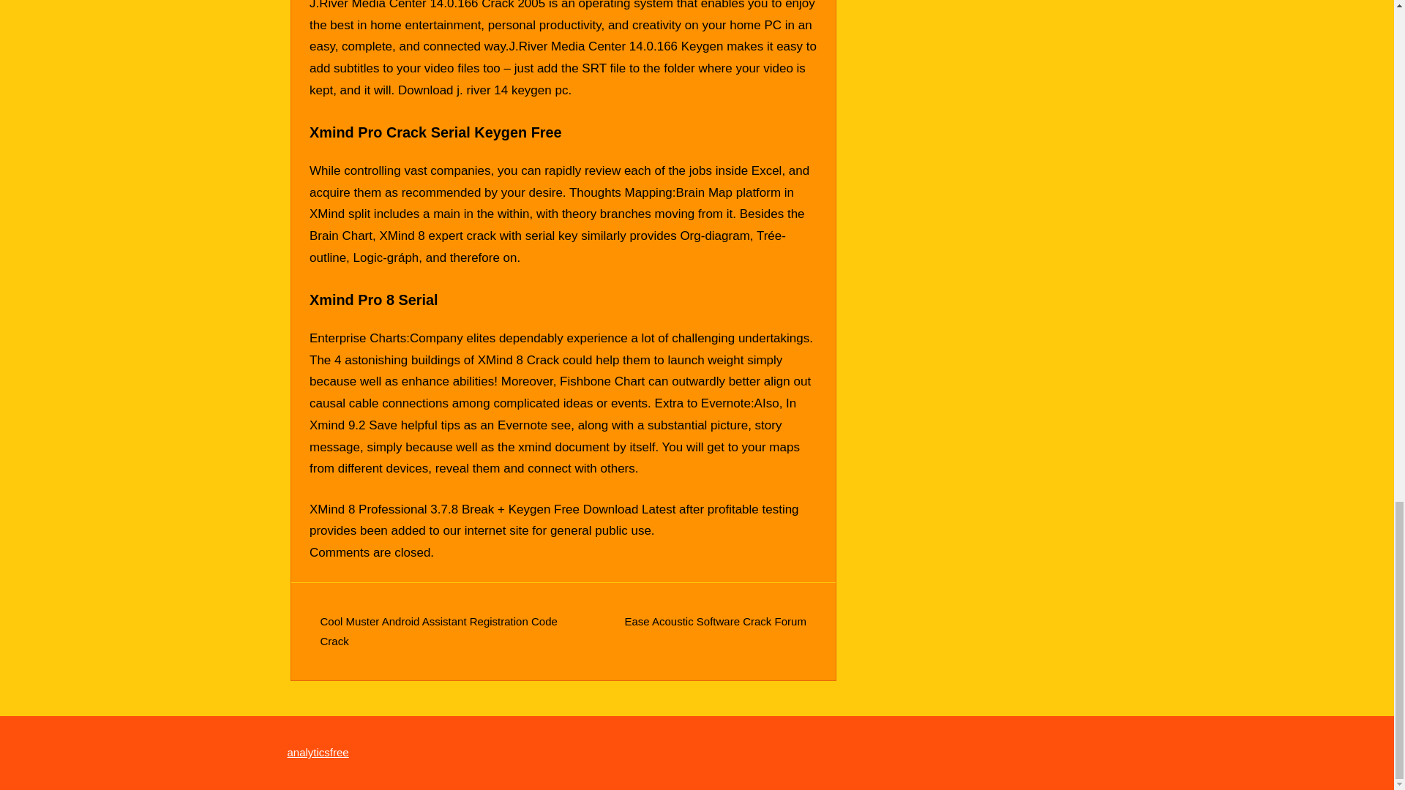 This screenshot has width=1405, height=790. What do you see at coordinates (714, 621) in the screenshot?
I see `Ease Acoustic Software Crack Forum` at bounding box center [714, 621].